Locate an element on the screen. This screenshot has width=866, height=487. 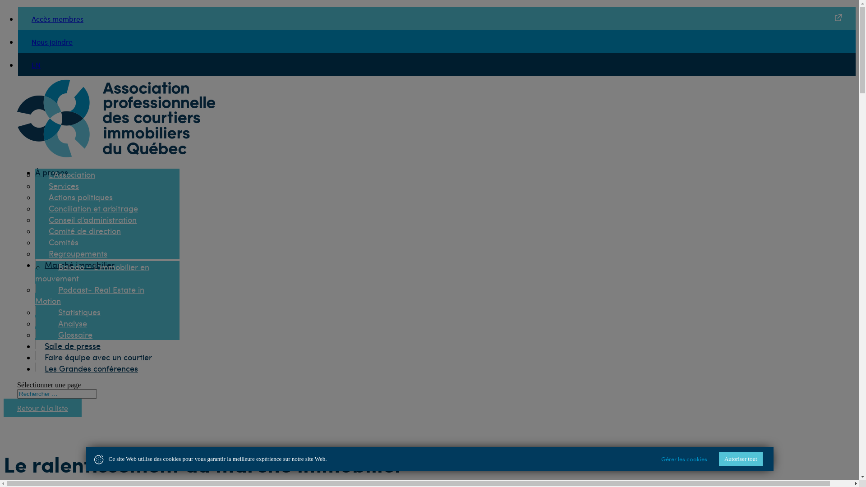
Services is located at coordinates (64, 186).